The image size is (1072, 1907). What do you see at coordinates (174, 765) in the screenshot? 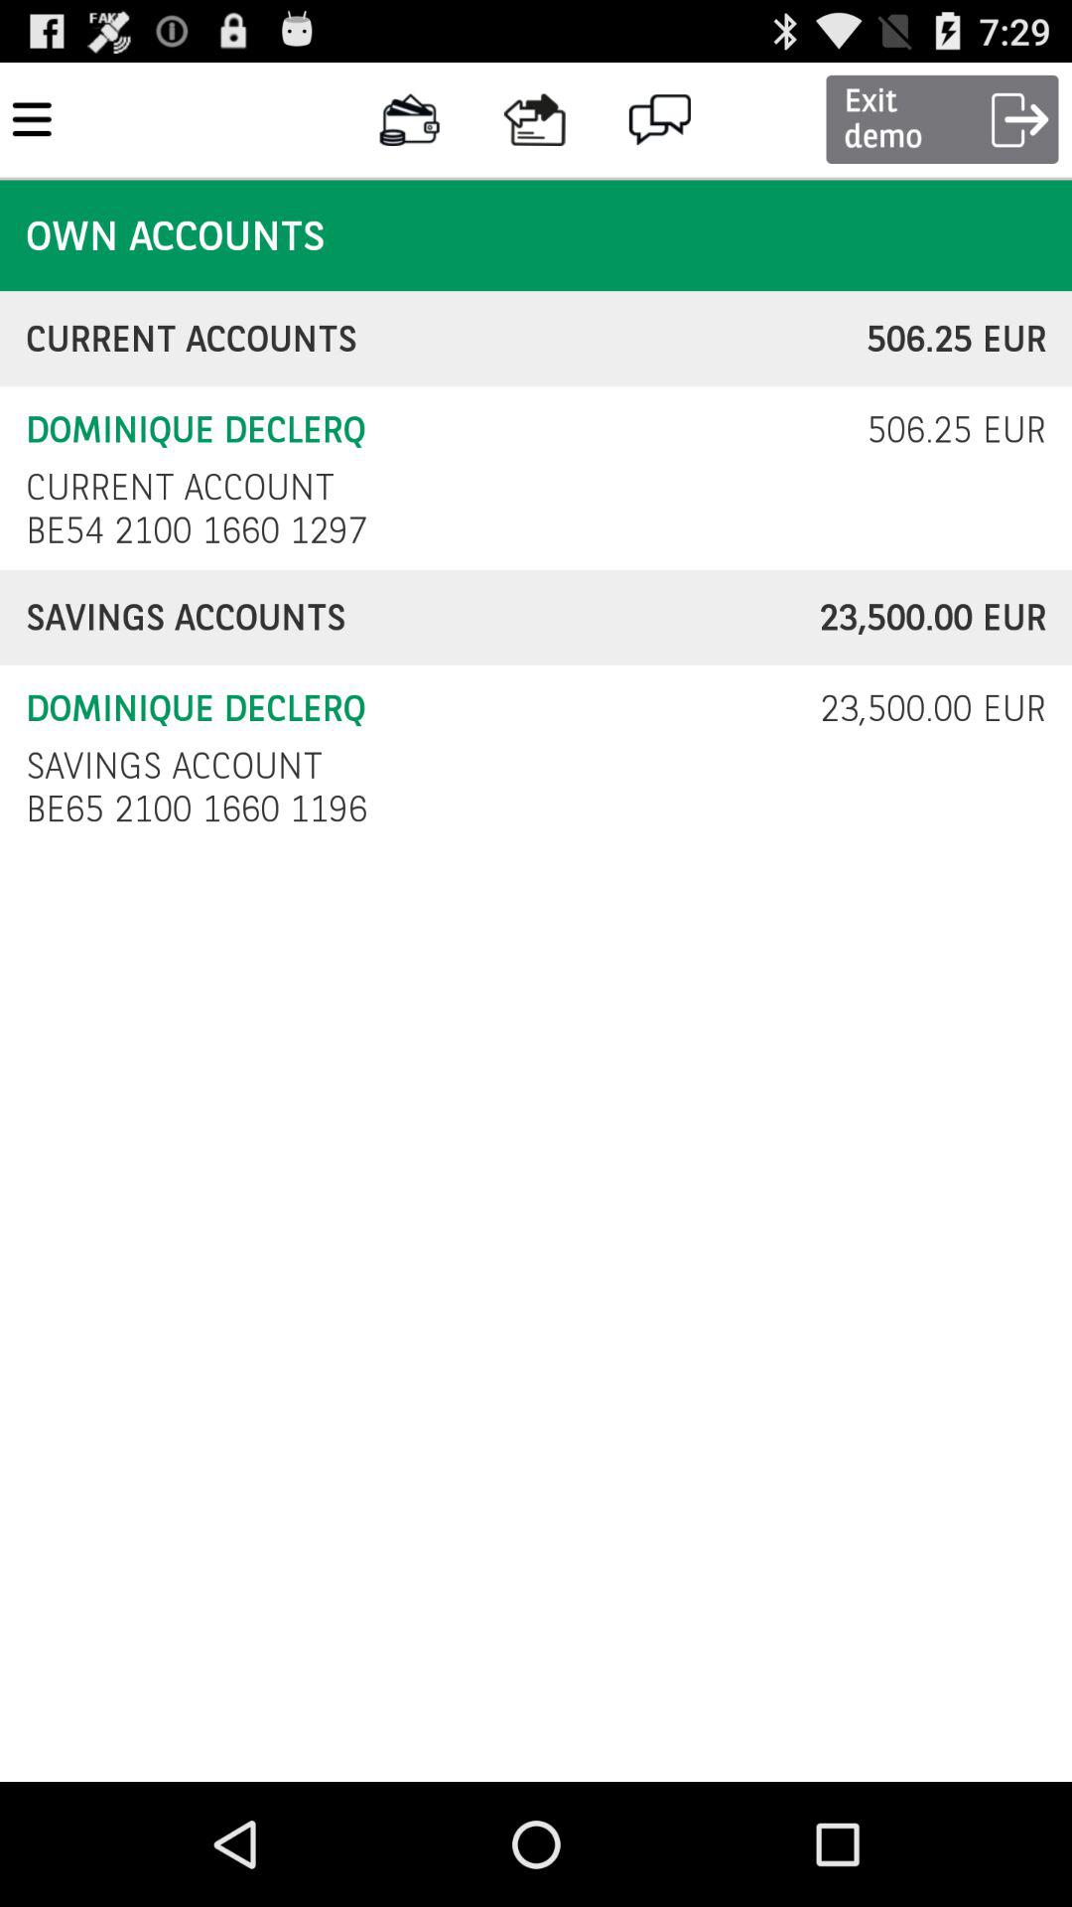
I see `scroll until the savings account item` at bounding box center [174, 765].